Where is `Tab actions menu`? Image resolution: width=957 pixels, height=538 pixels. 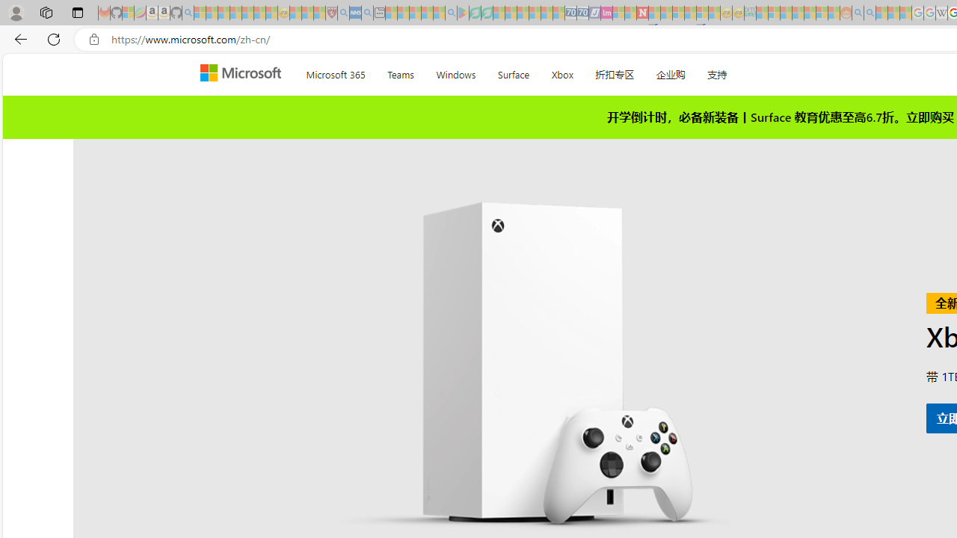 Tab actions menu is located at coordinates (78, 12).